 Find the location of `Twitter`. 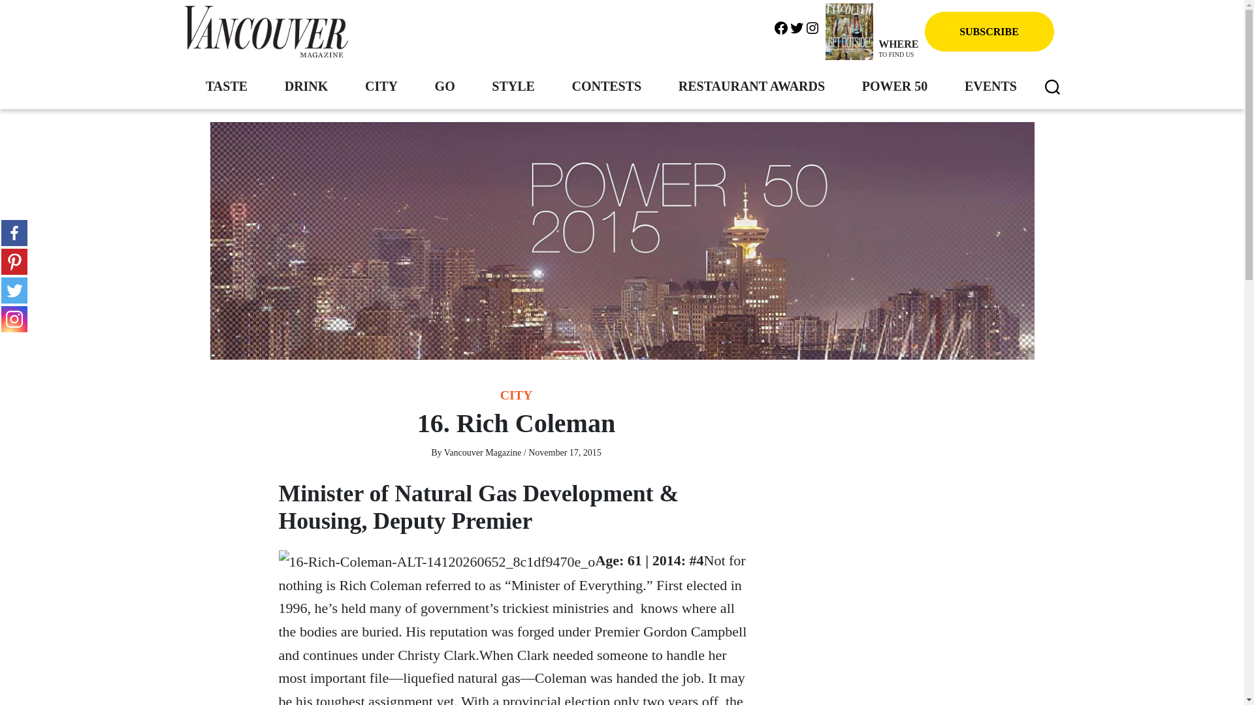

Twitter is located at coordinates (14, 290).